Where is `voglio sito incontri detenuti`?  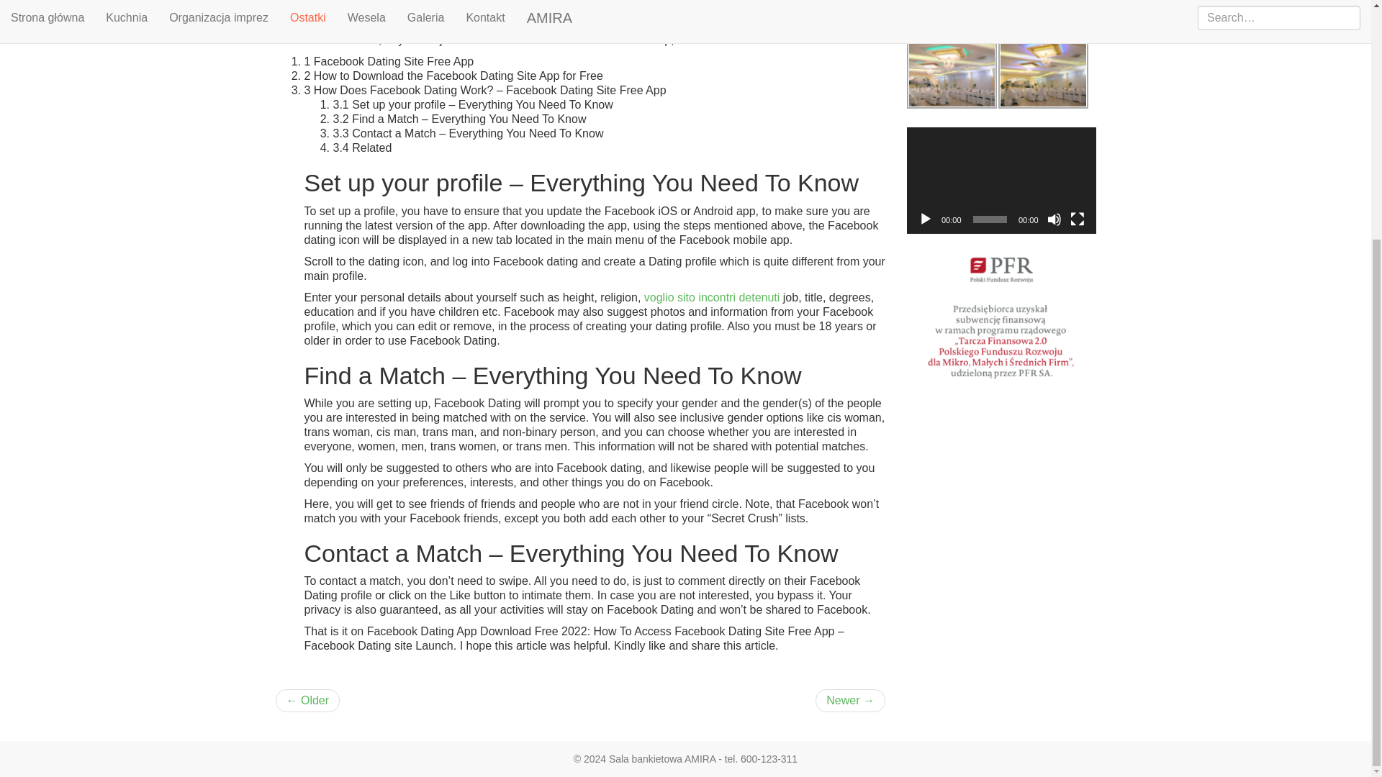 voglio sito incontri detenuti is located at coordinates (712, 298).